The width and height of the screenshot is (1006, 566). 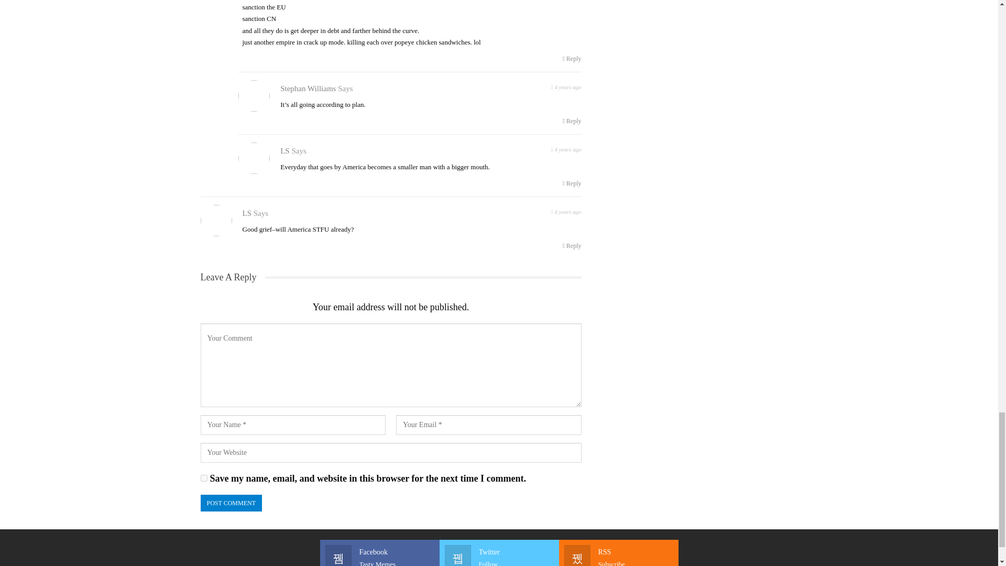 What do you see at coordinates (572, 246) in the screenshot?
I see `Reply` at bounding box center [572, 246].